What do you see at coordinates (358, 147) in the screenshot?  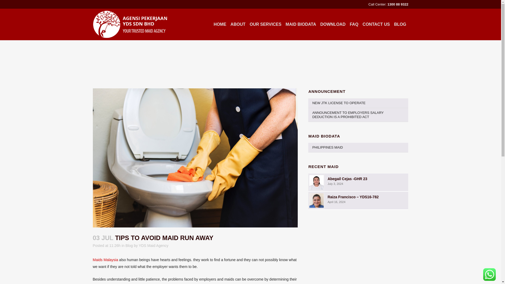 I see `PHILIPPINES MAID` at bounding box center [358, 147].